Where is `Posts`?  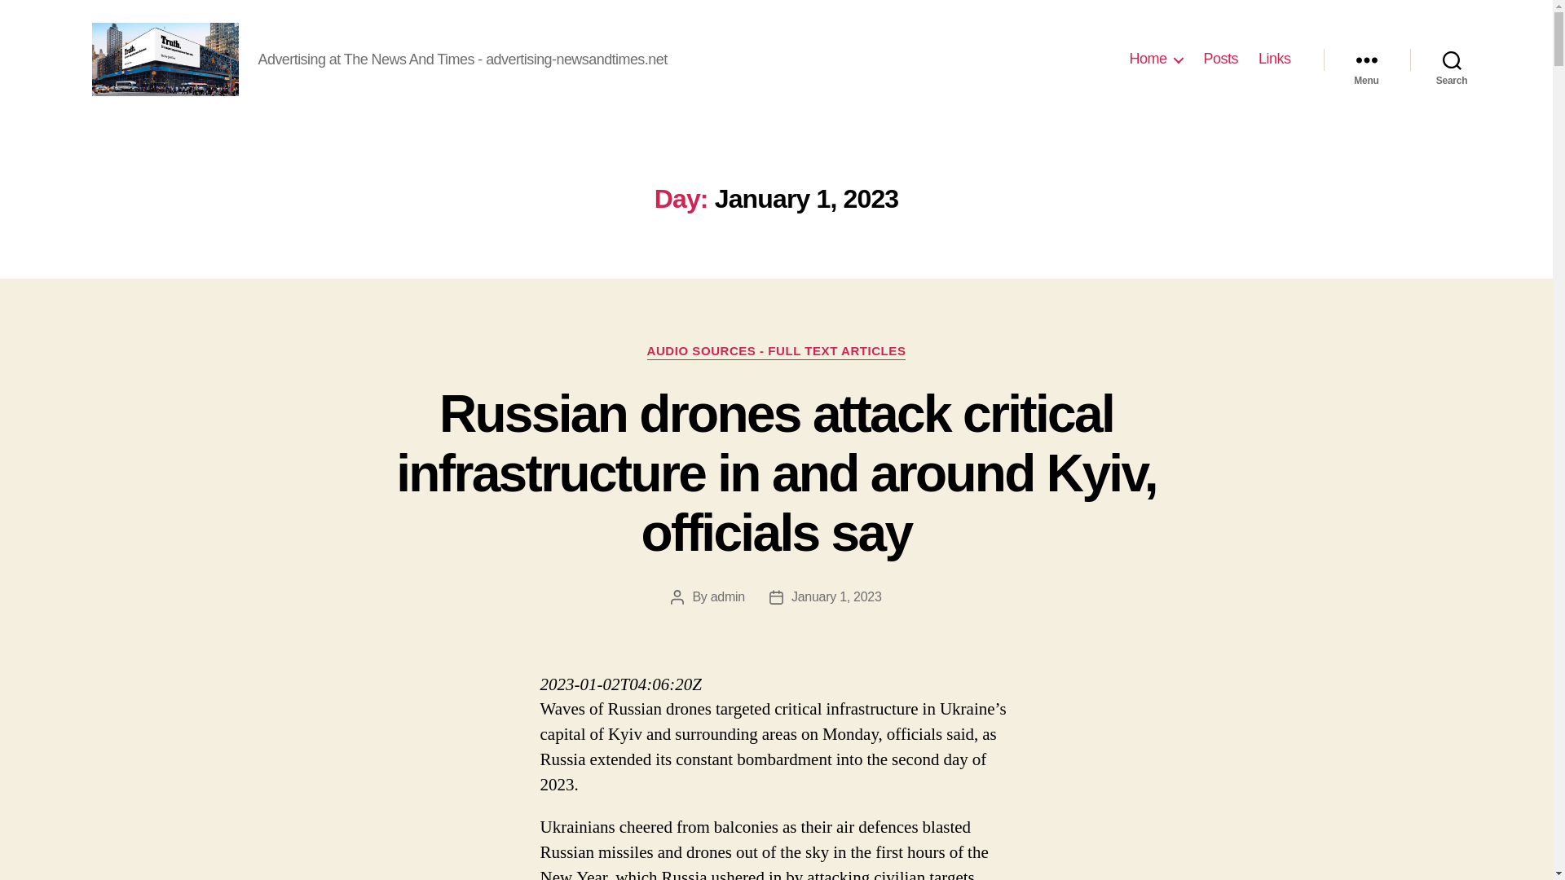 Posts is located at coordinates (1220, 59).